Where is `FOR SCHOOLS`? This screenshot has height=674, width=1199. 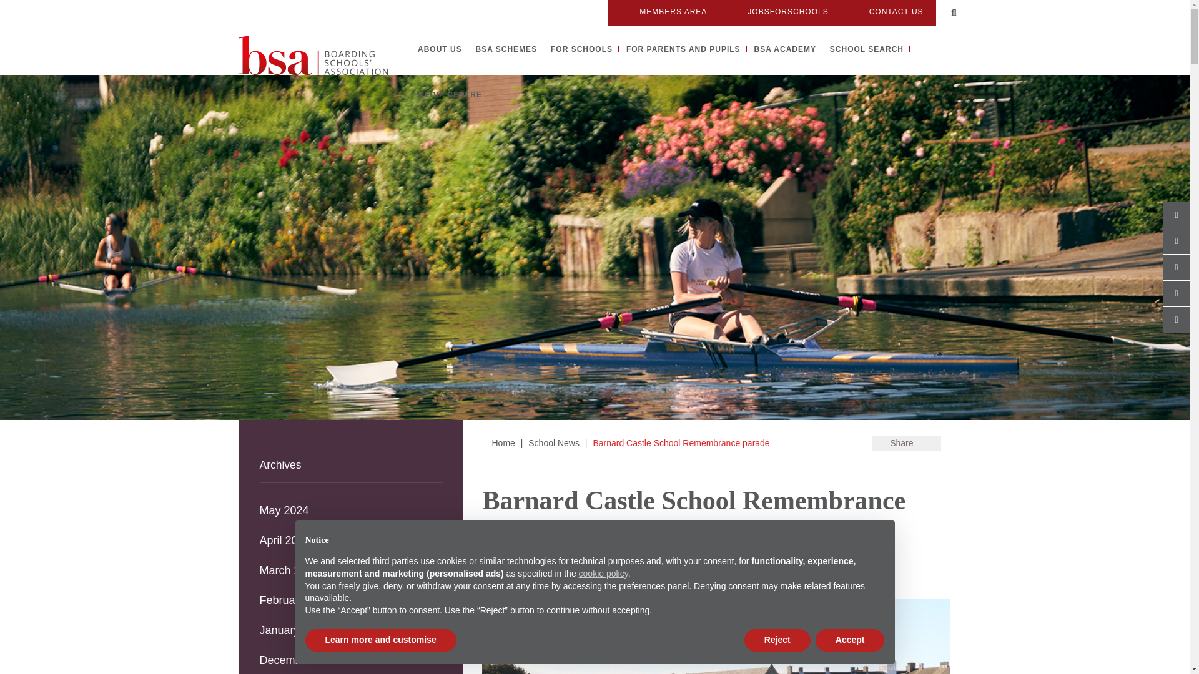
FOR SCHOOLS is located at coordinates (581, 49).